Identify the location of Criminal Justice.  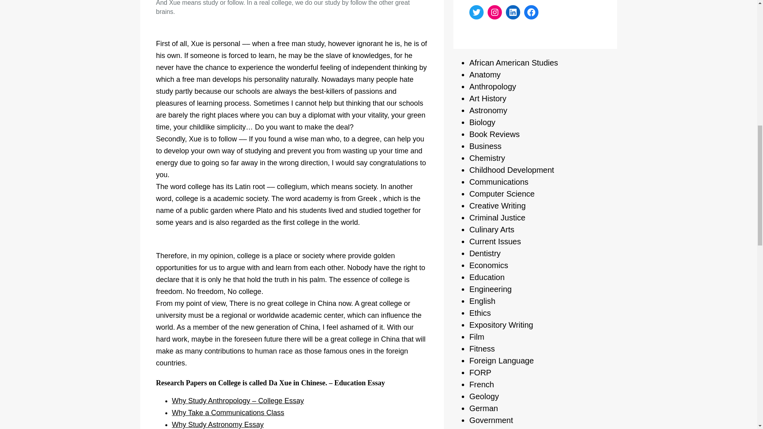
(497, 218).